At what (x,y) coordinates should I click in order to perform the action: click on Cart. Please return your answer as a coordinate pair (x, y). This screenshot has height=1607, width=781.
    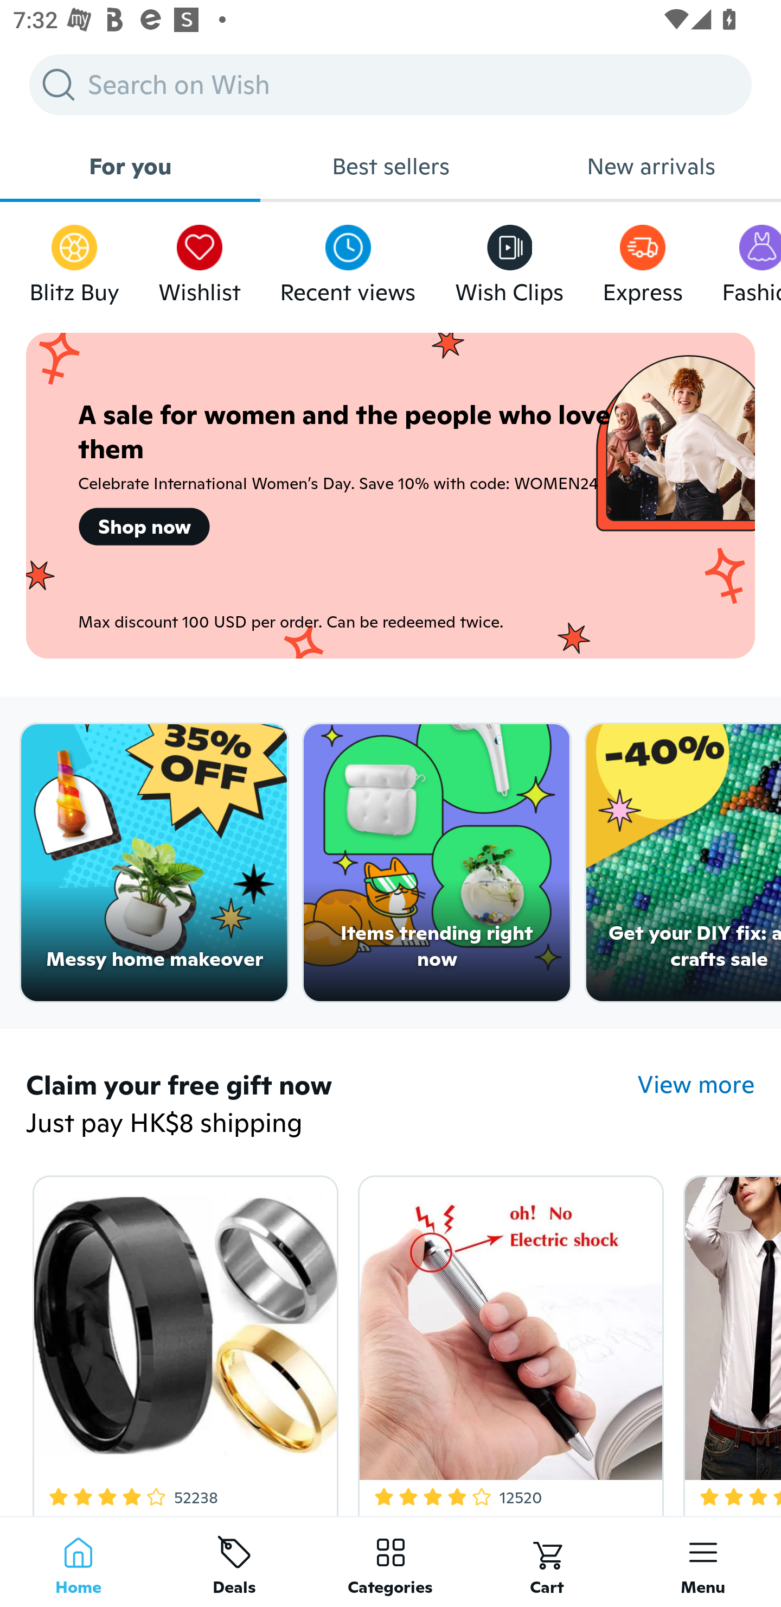
    Looking at the image, I should click on (547, 1561).